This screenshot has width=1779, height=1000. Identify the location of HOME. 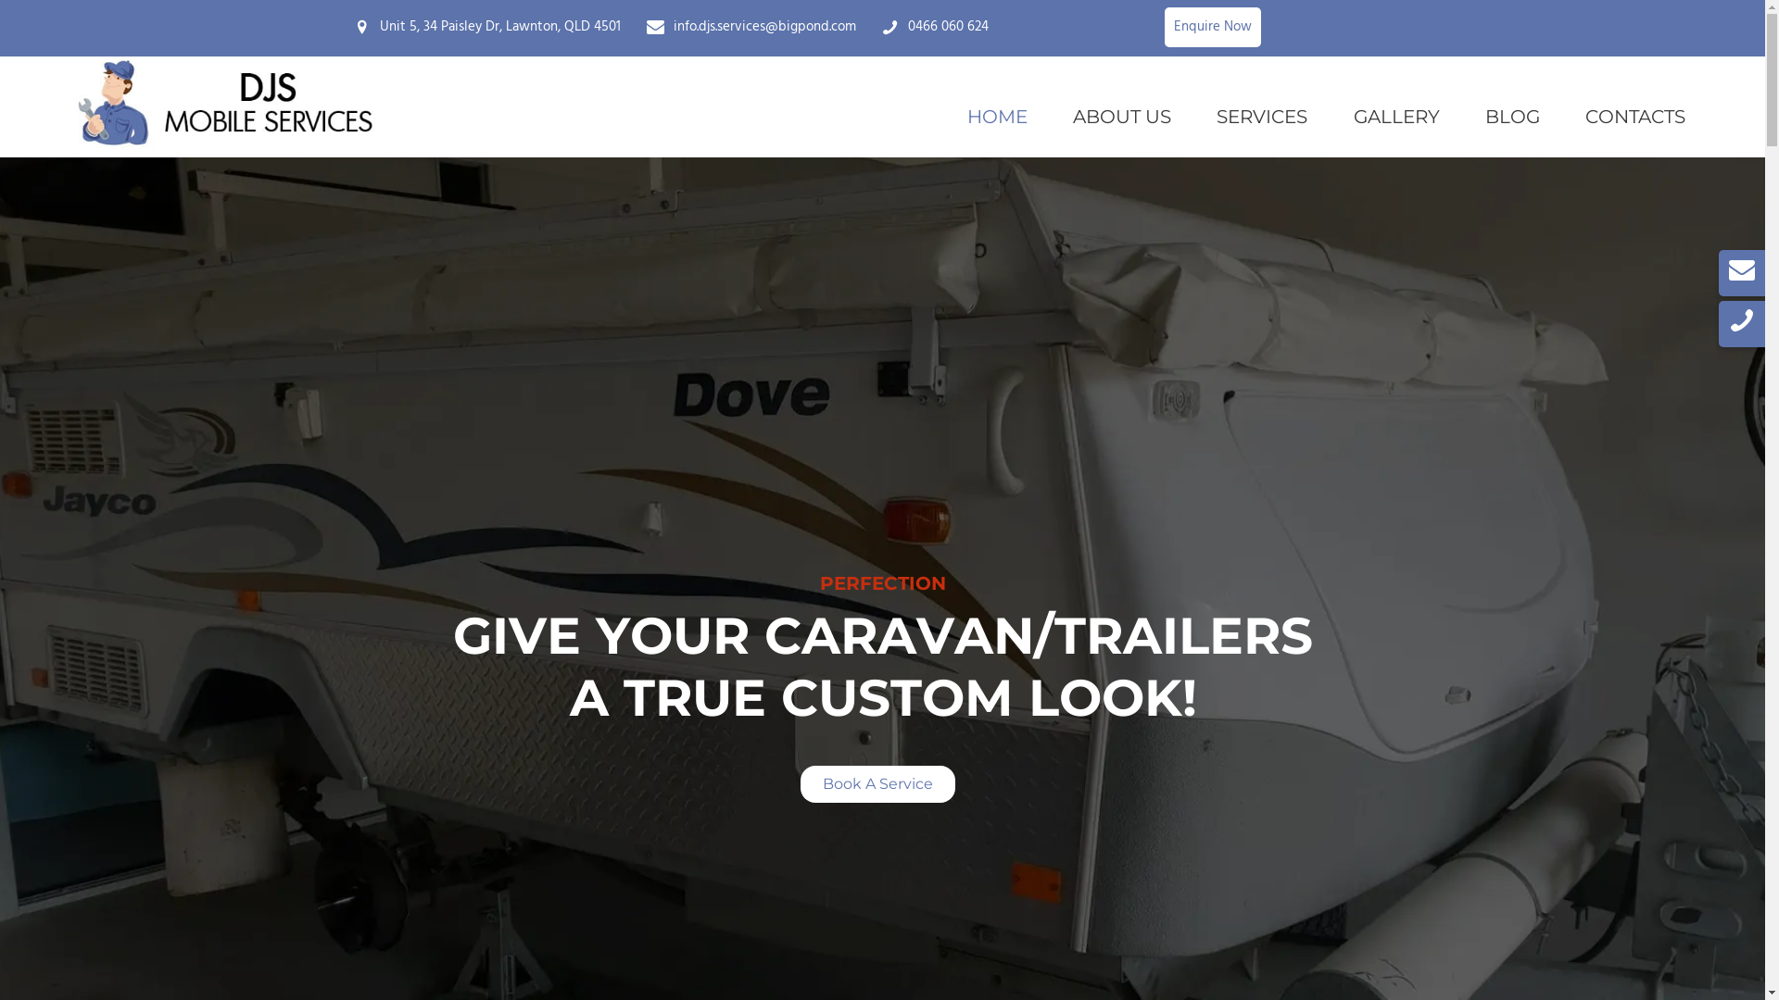
(997, 117).